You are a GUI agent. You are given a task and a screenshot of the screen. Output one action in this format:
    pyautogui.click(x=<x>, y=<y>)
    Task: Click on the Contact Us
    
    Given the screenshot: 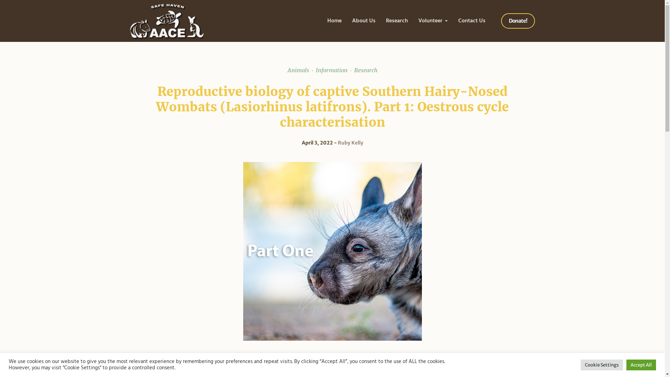 What is the action you would take?
    pyautogui.click(x=472, y=21)
    